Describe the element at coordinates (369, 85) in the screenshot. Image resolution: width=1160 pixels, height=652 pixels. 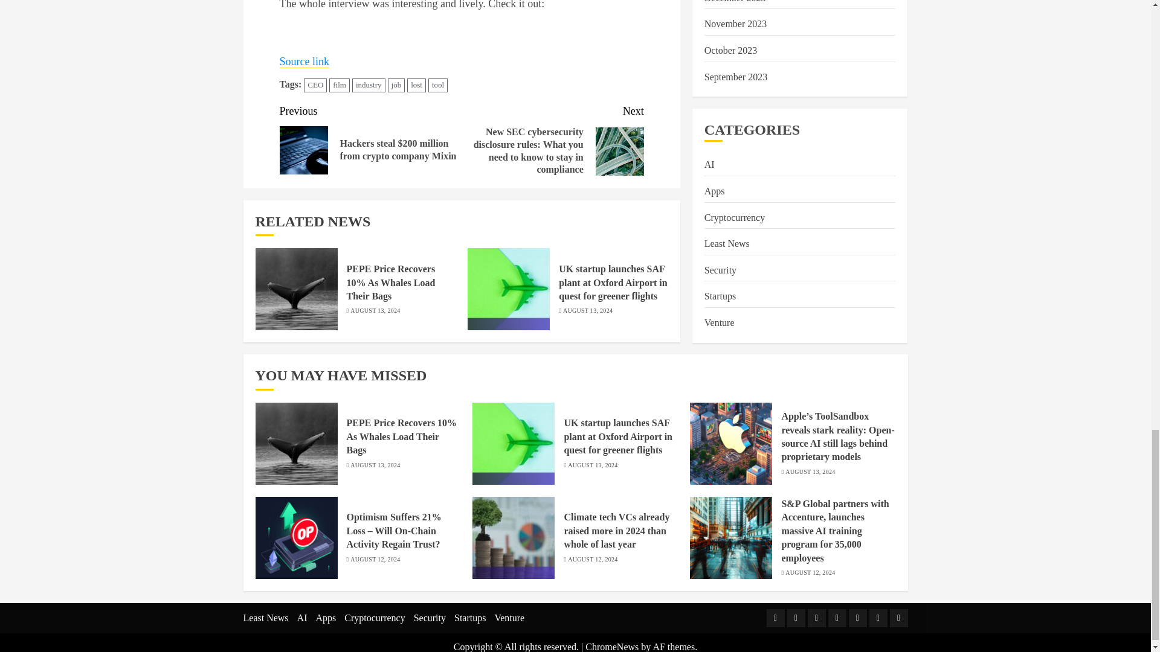
I see `industry` at that location.